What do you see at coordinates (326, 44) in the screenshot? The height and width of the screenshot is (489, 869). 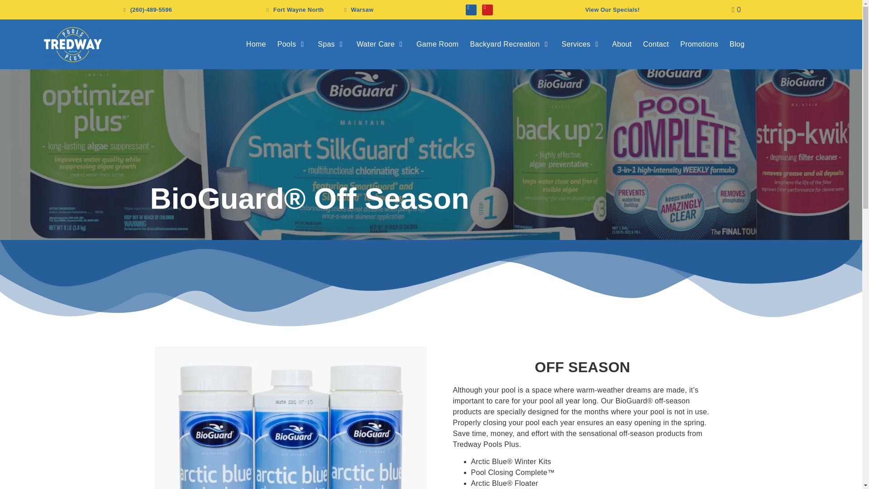 I see `Spas` at bounding box center [326, 44].